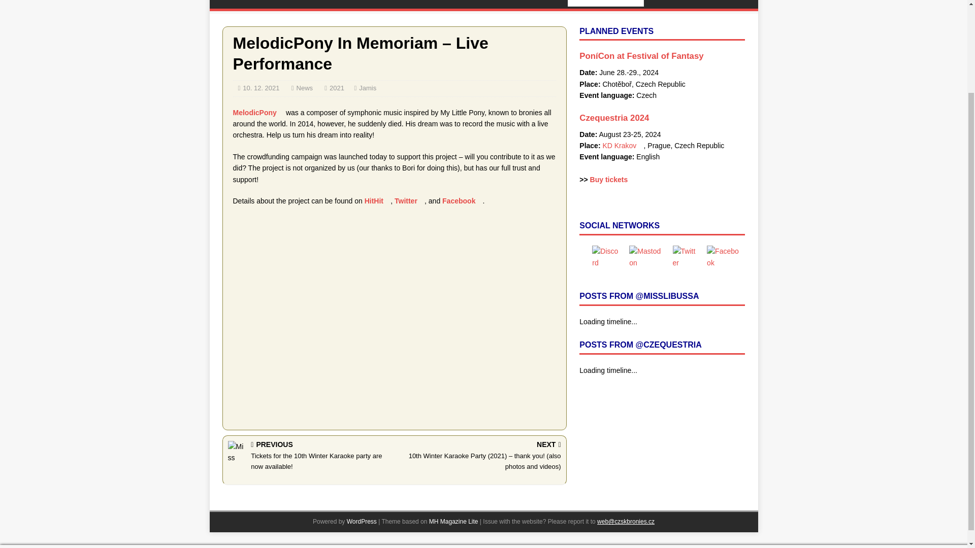  What do you see at coordinates (305, 88) in the screenshot?
I see `News` at bounding box center [305, 88].